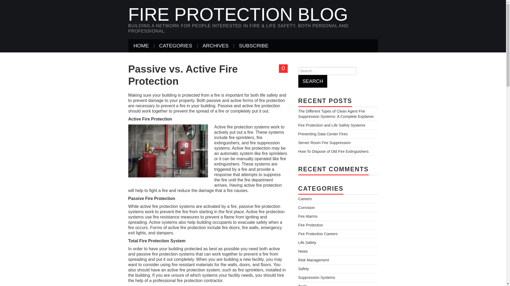 The width and height of the screenshot is (510, 286). What do you see at coordinates (303, 269) in the screenshot?
I see `Safety` at bounding box center [303, 269].